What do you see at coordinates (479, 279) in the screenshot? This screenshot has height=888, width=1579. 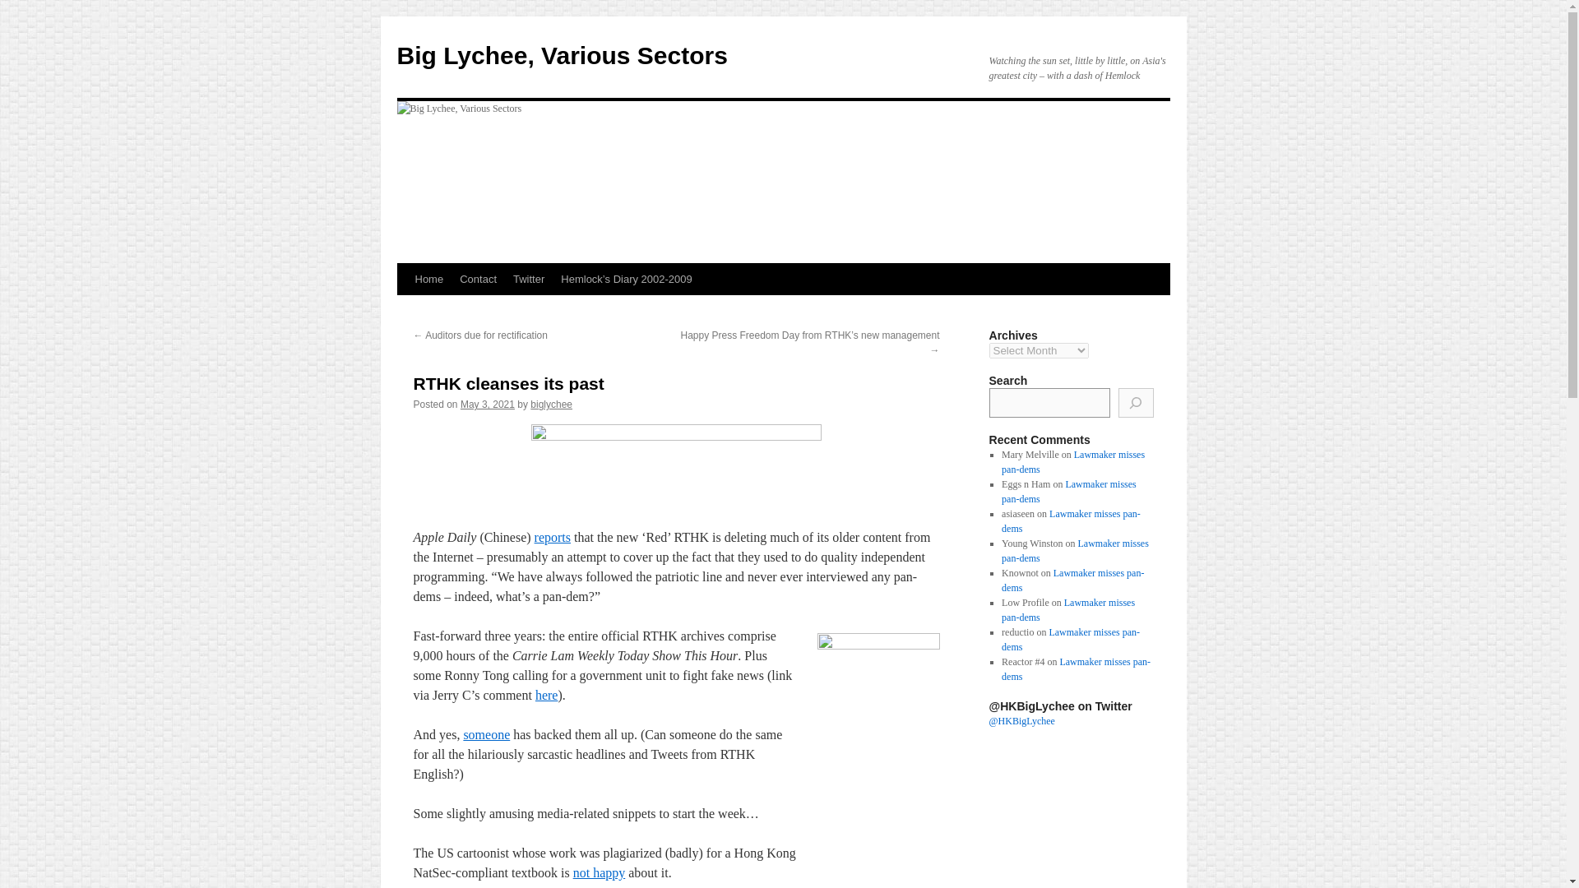 I see `Contact` at bounding box center [479, 279].